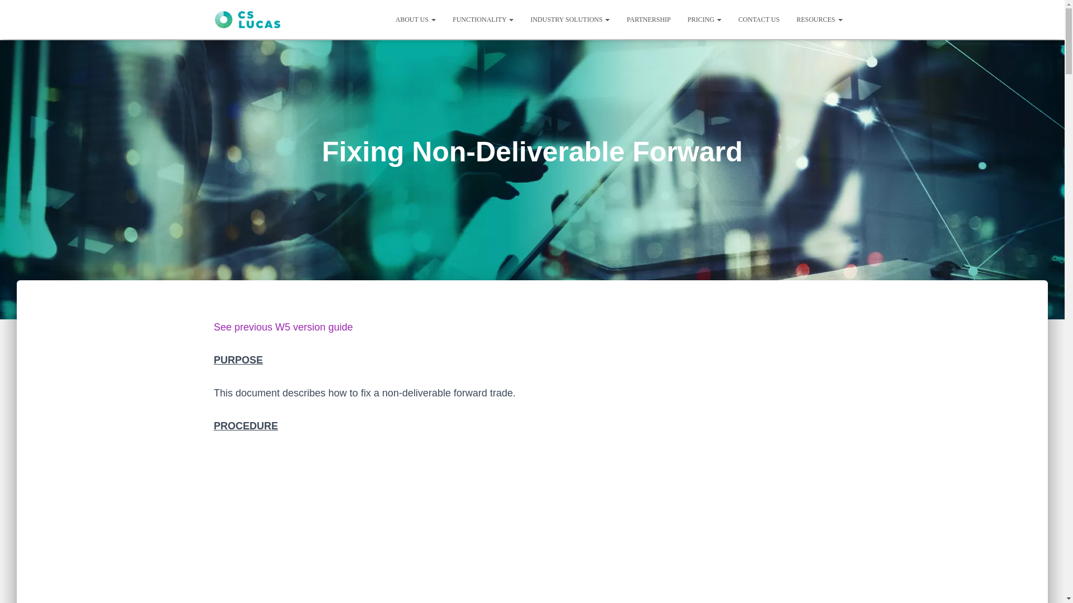 The image size is (1073, 603). Describe the element at coordinates (483, 19) in the screenshot. I see `Functionality` at that location.